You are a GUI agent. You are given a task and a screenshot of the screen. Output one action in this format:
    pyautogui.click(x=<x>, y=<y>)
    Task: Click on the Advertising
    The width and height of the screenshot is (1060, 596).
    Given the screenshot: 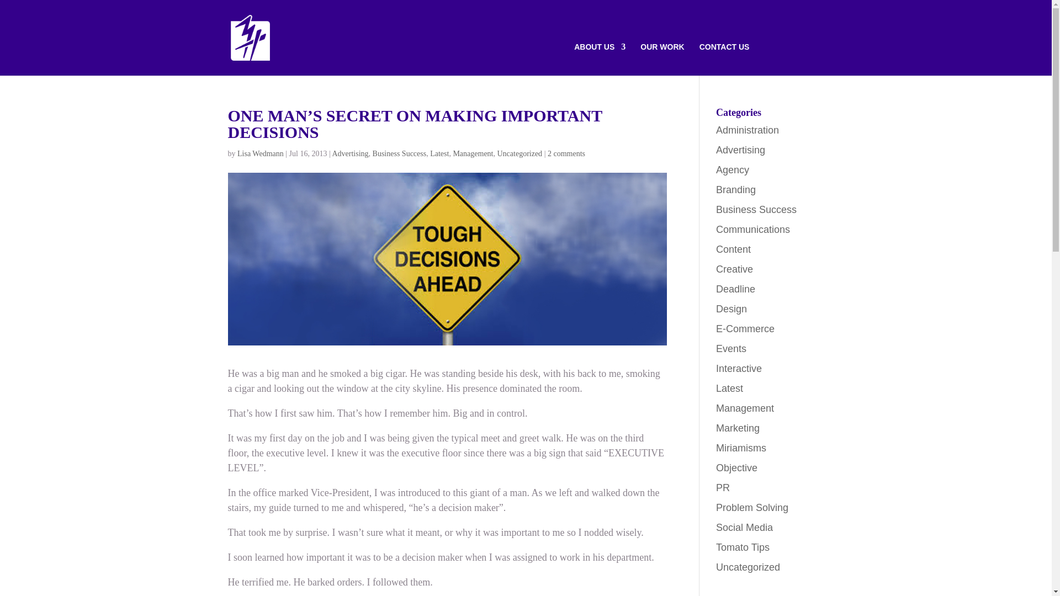 What is the action you would take?
    pyautogui.click(x=350, y=153)
    